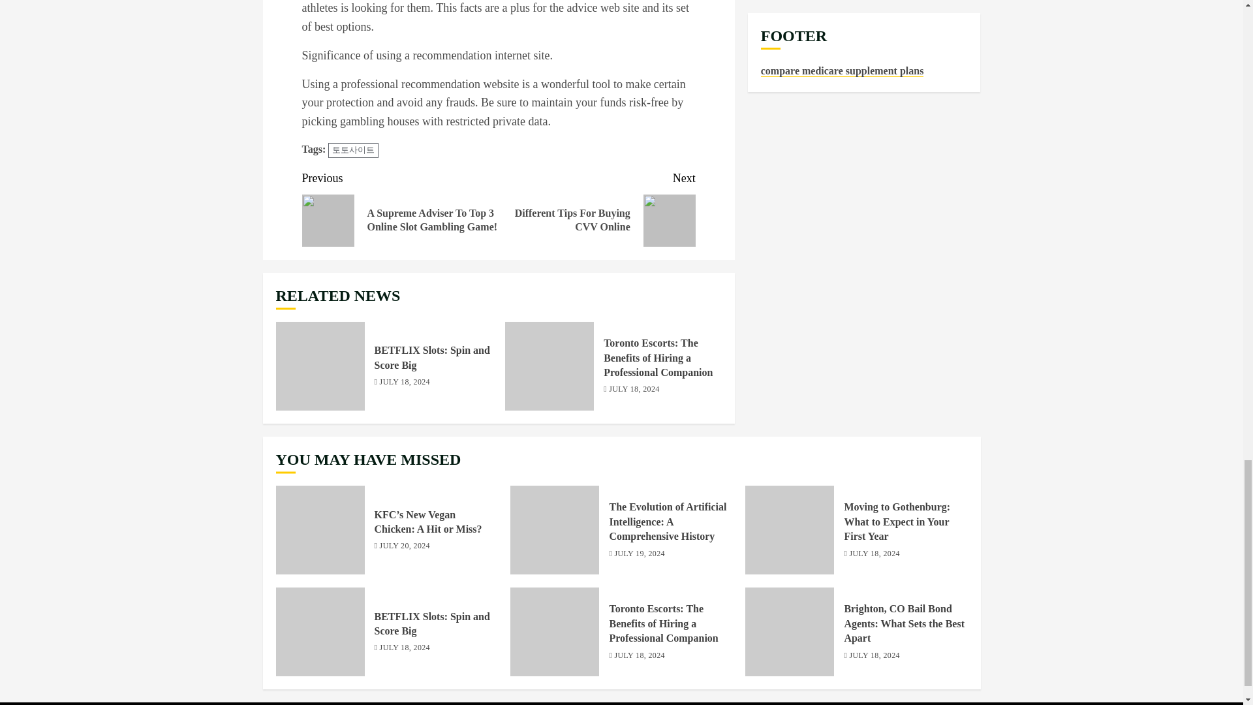  Describe the element at coordinates (432, 624) in the screenshot. I see `Brighton, CO Bail Bond Agents: What Sets the Best Apart` at that location.